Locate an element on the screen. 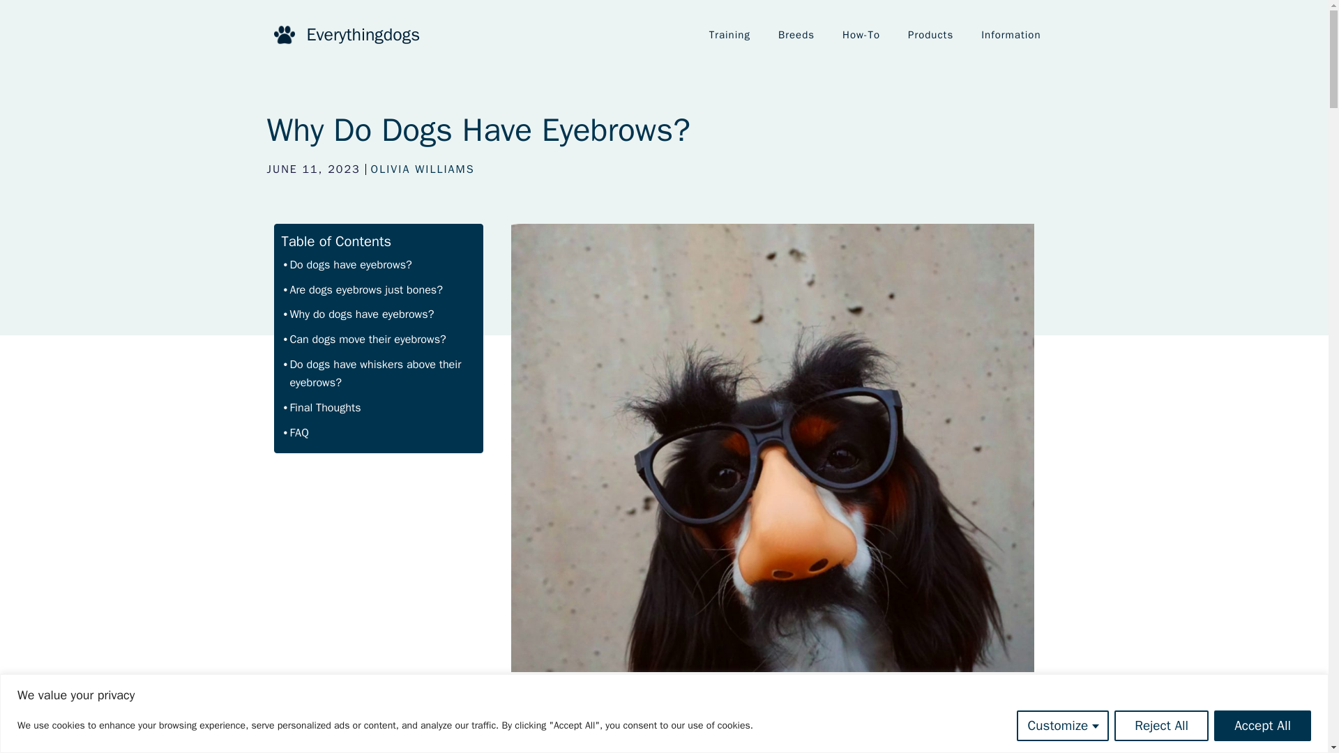  Information is located at coordinates (1011, 35).